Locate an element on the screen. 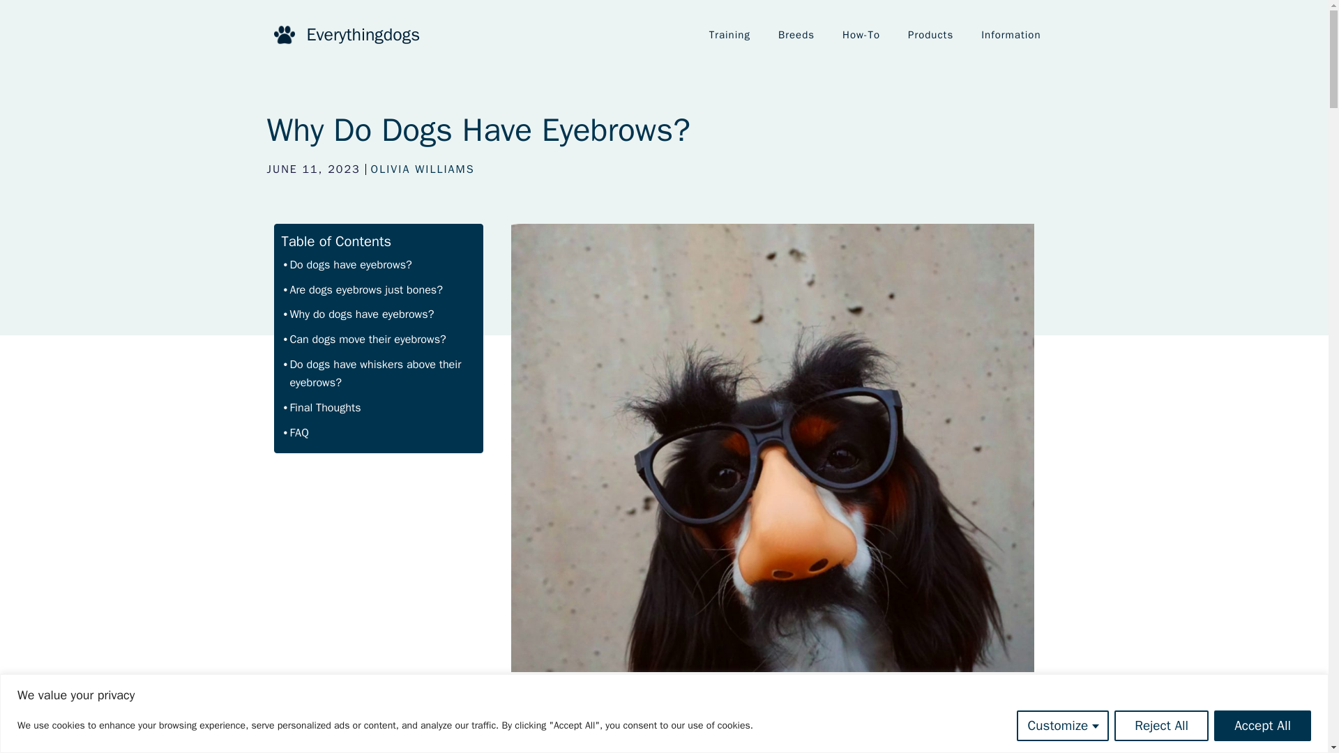  Information is located at coordinates (1011, 35).